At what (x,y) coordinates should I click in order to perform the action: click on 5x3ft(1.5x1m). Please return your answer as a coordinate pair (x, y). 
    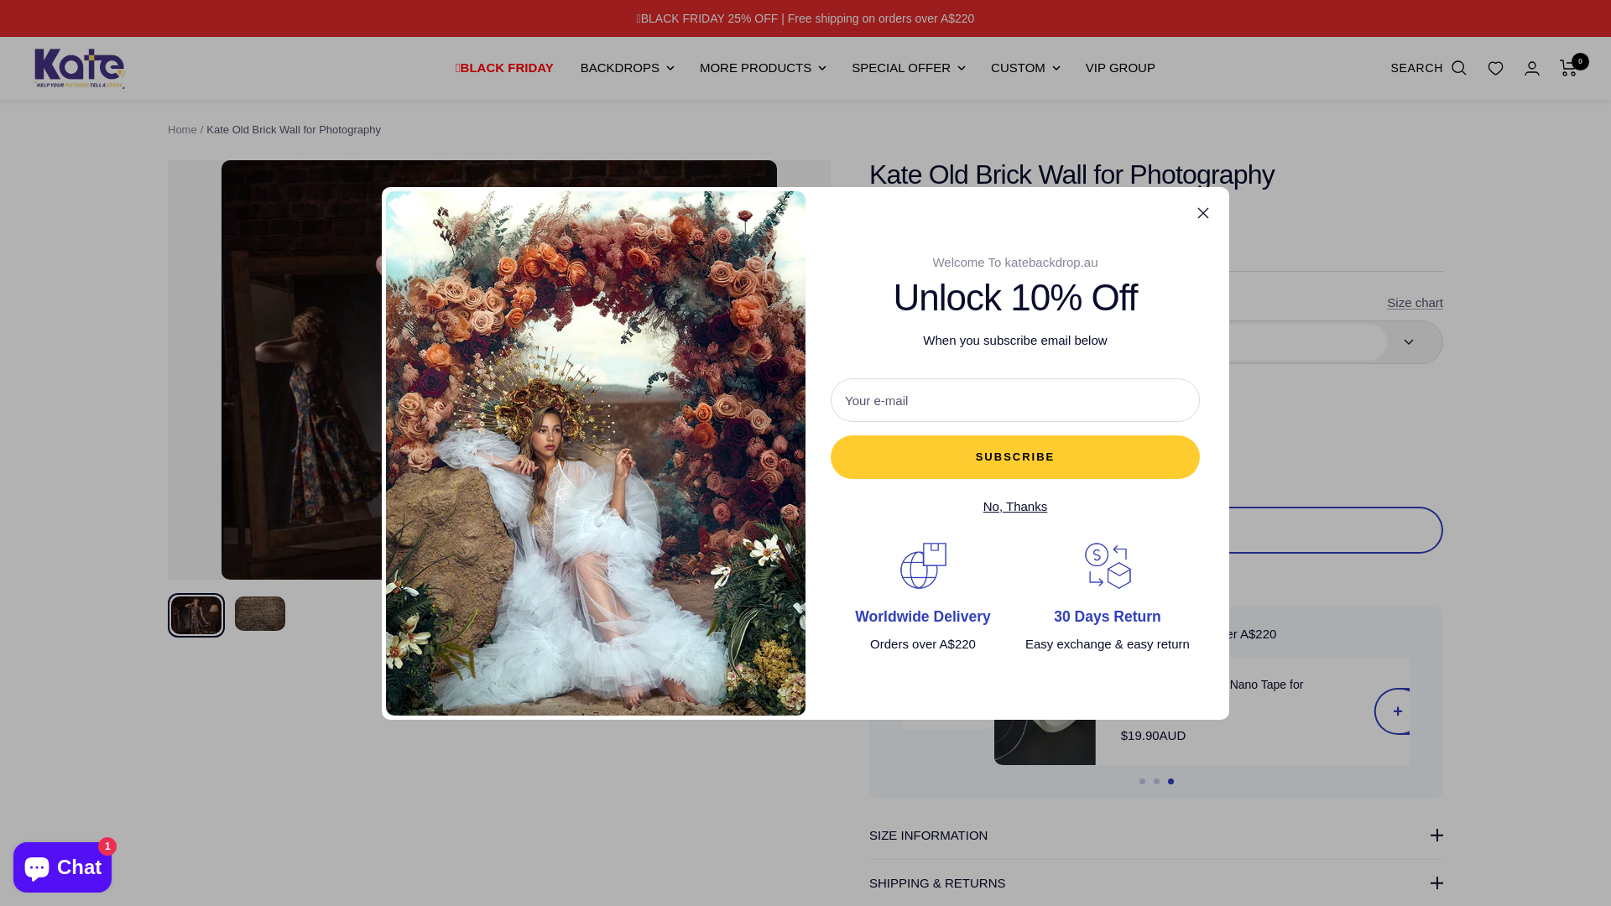
    Looking at the image, I should click on (1150, 388).